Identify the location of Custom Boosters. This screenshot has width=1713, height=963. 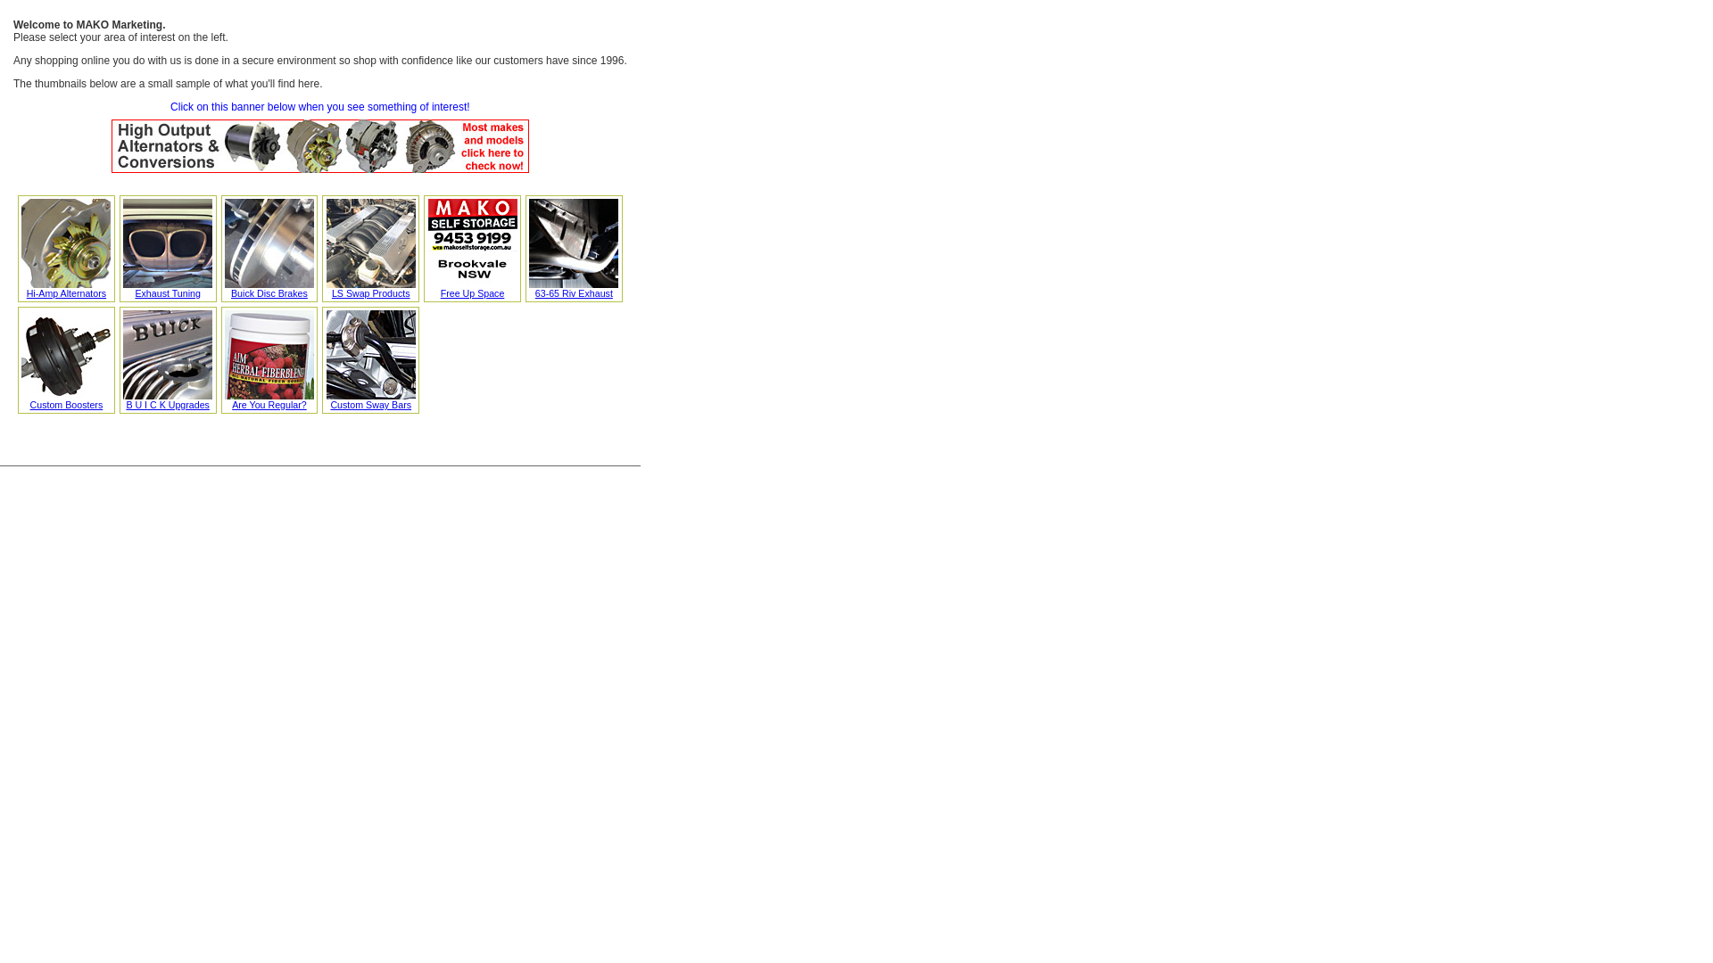
(66, 400).